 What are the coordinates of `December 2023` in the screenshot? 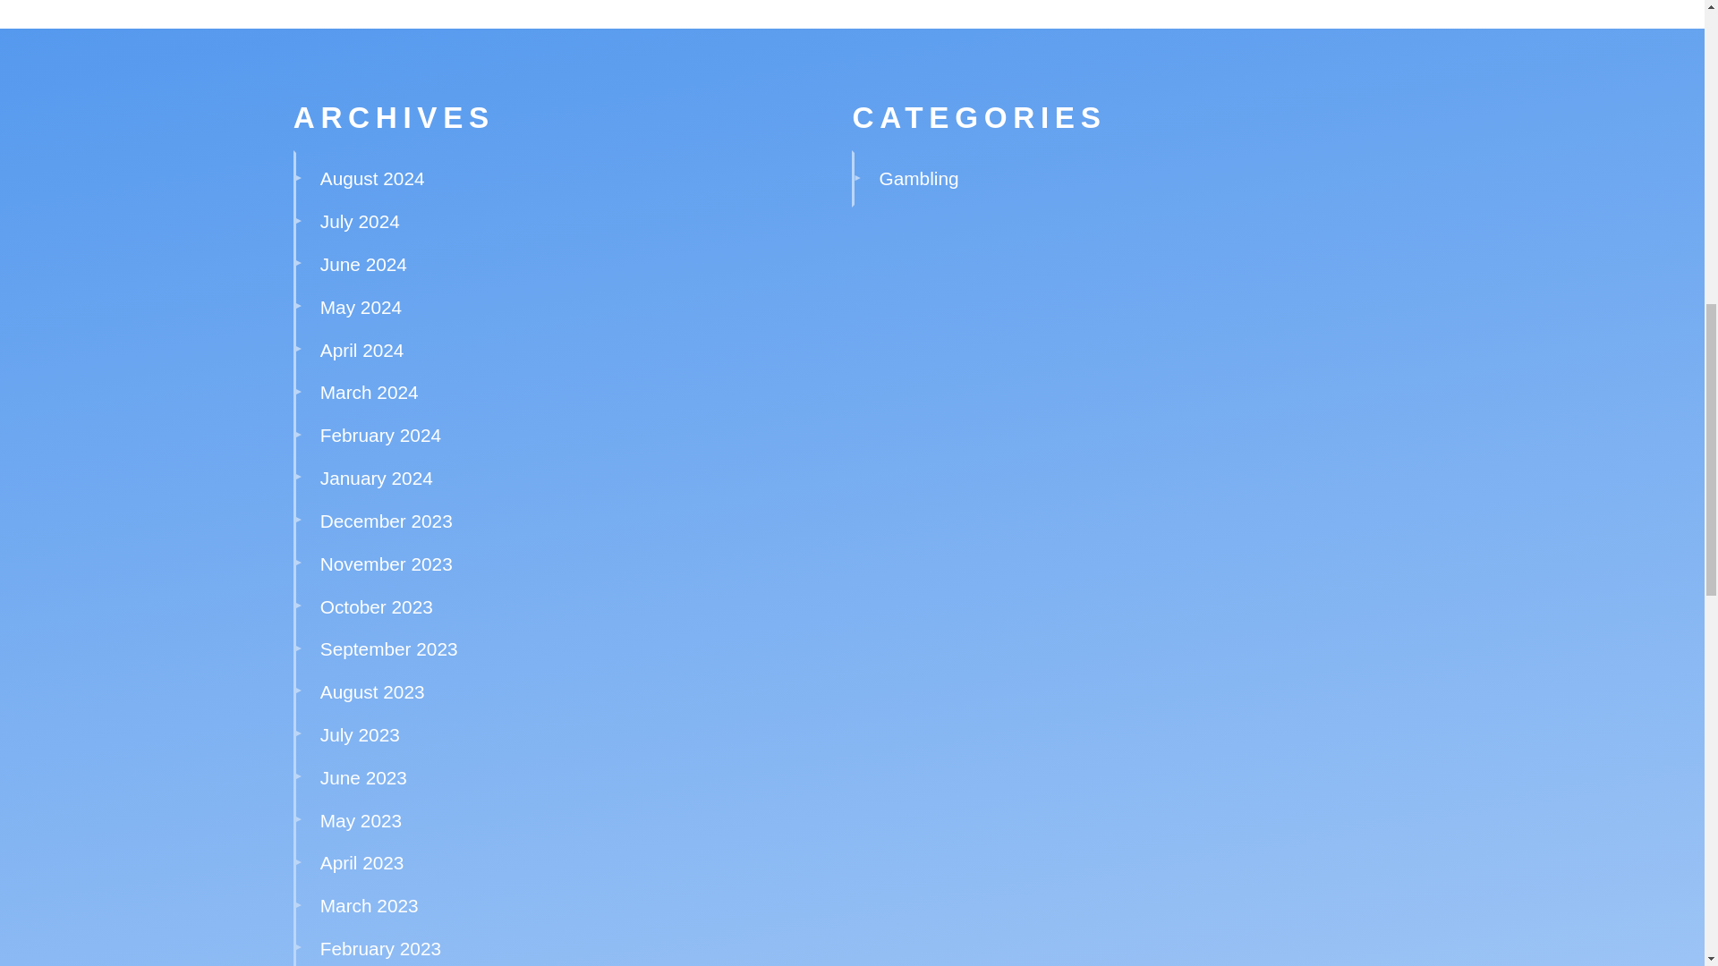 It's located at (387, 521).